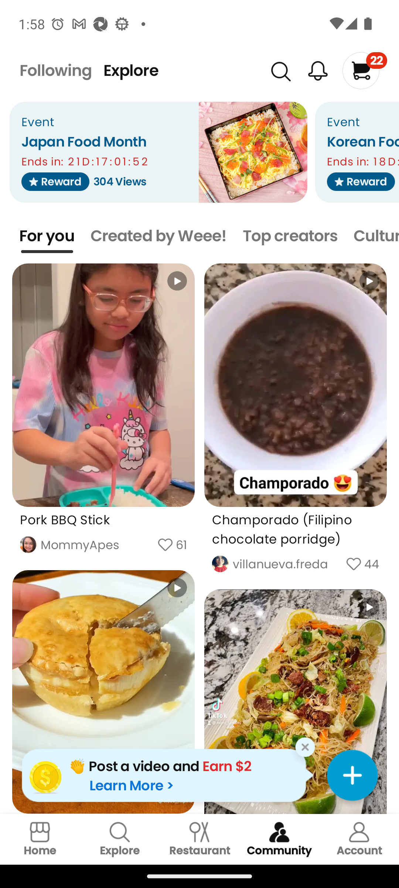  What do you see at coordinates (55, 70) in the screenshot?
I see `Following` at bounding box center [55, 70].